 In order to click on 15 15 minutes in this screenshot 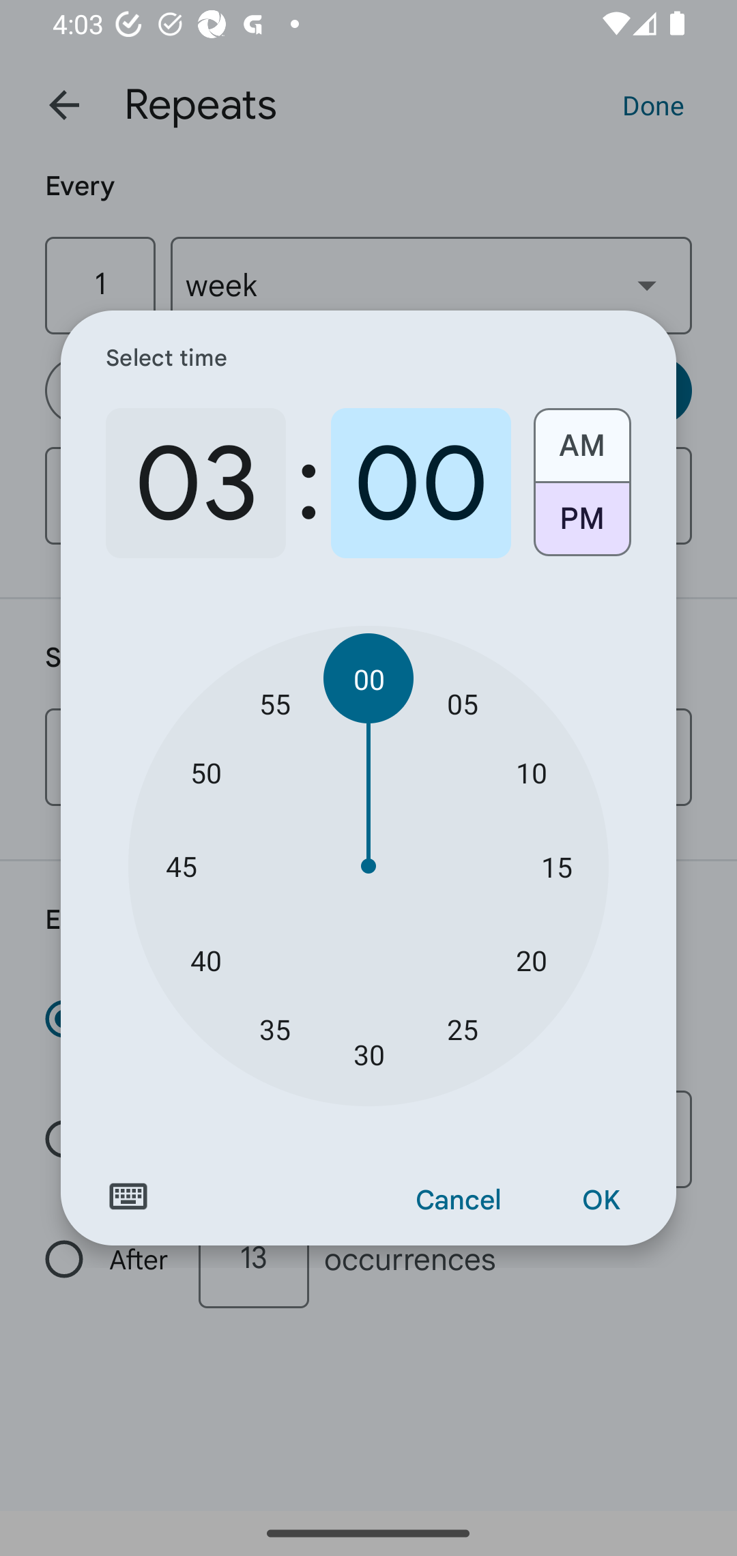, I will do `click(557, 867)`.